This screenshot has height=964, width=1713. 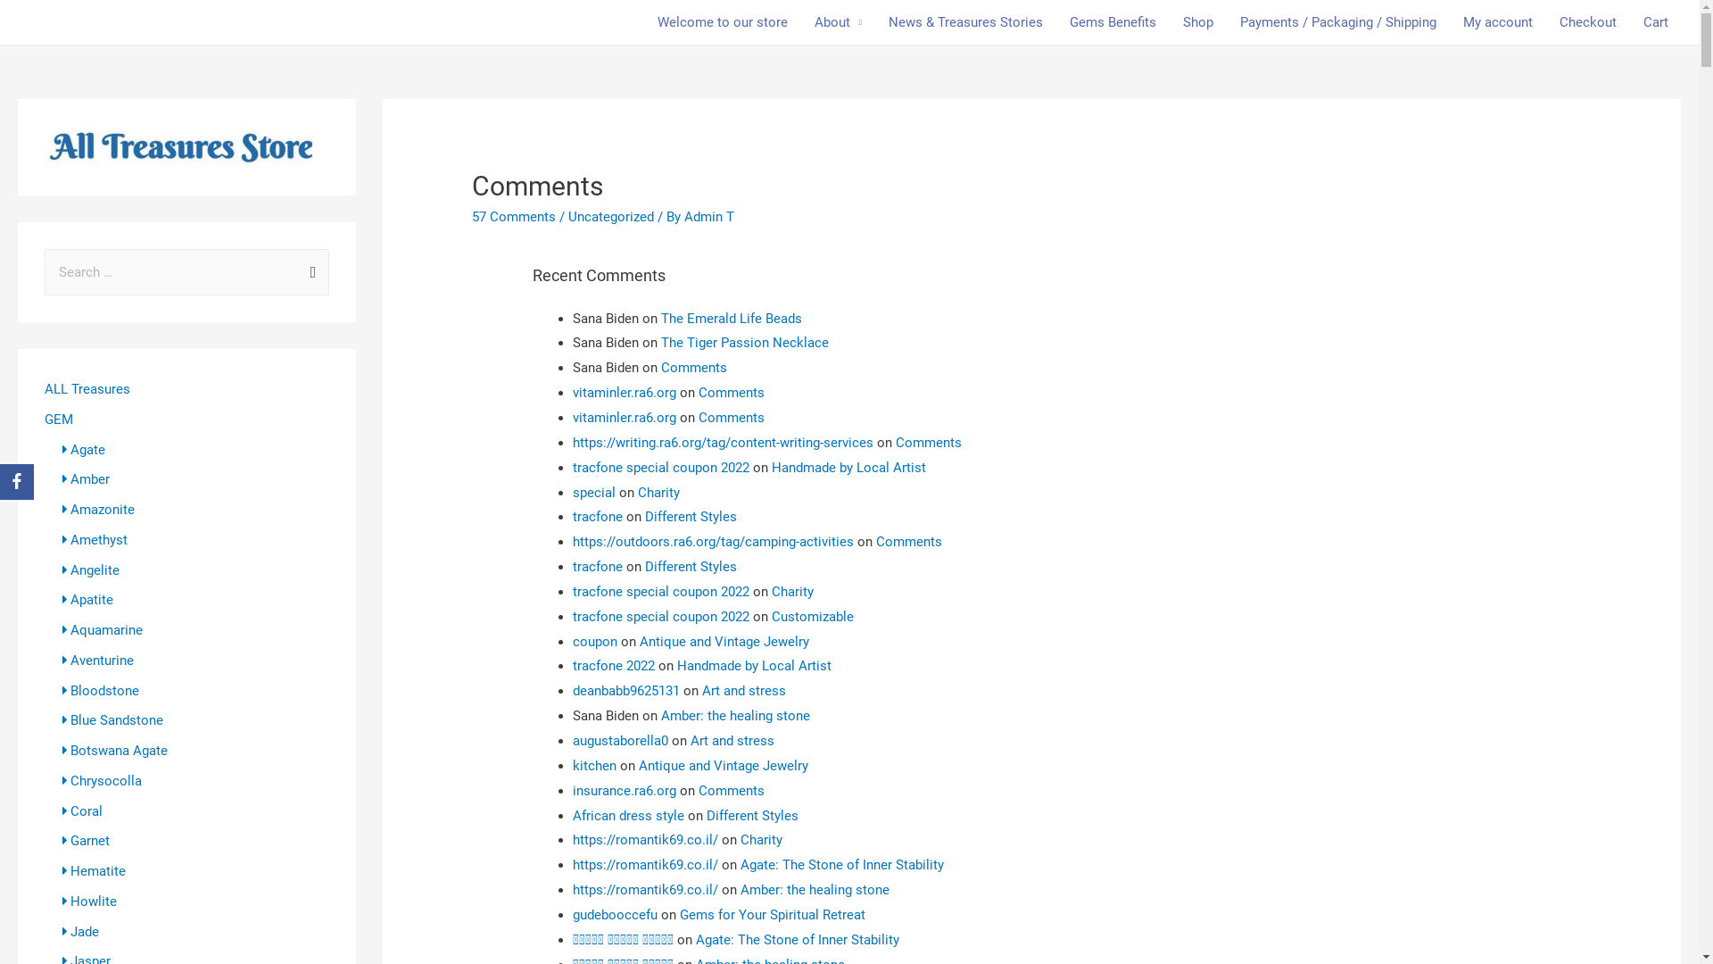 What do you see at coordinates (694, 368) in the screenshot?
I see `Comments` at bounding box center [694, 368].